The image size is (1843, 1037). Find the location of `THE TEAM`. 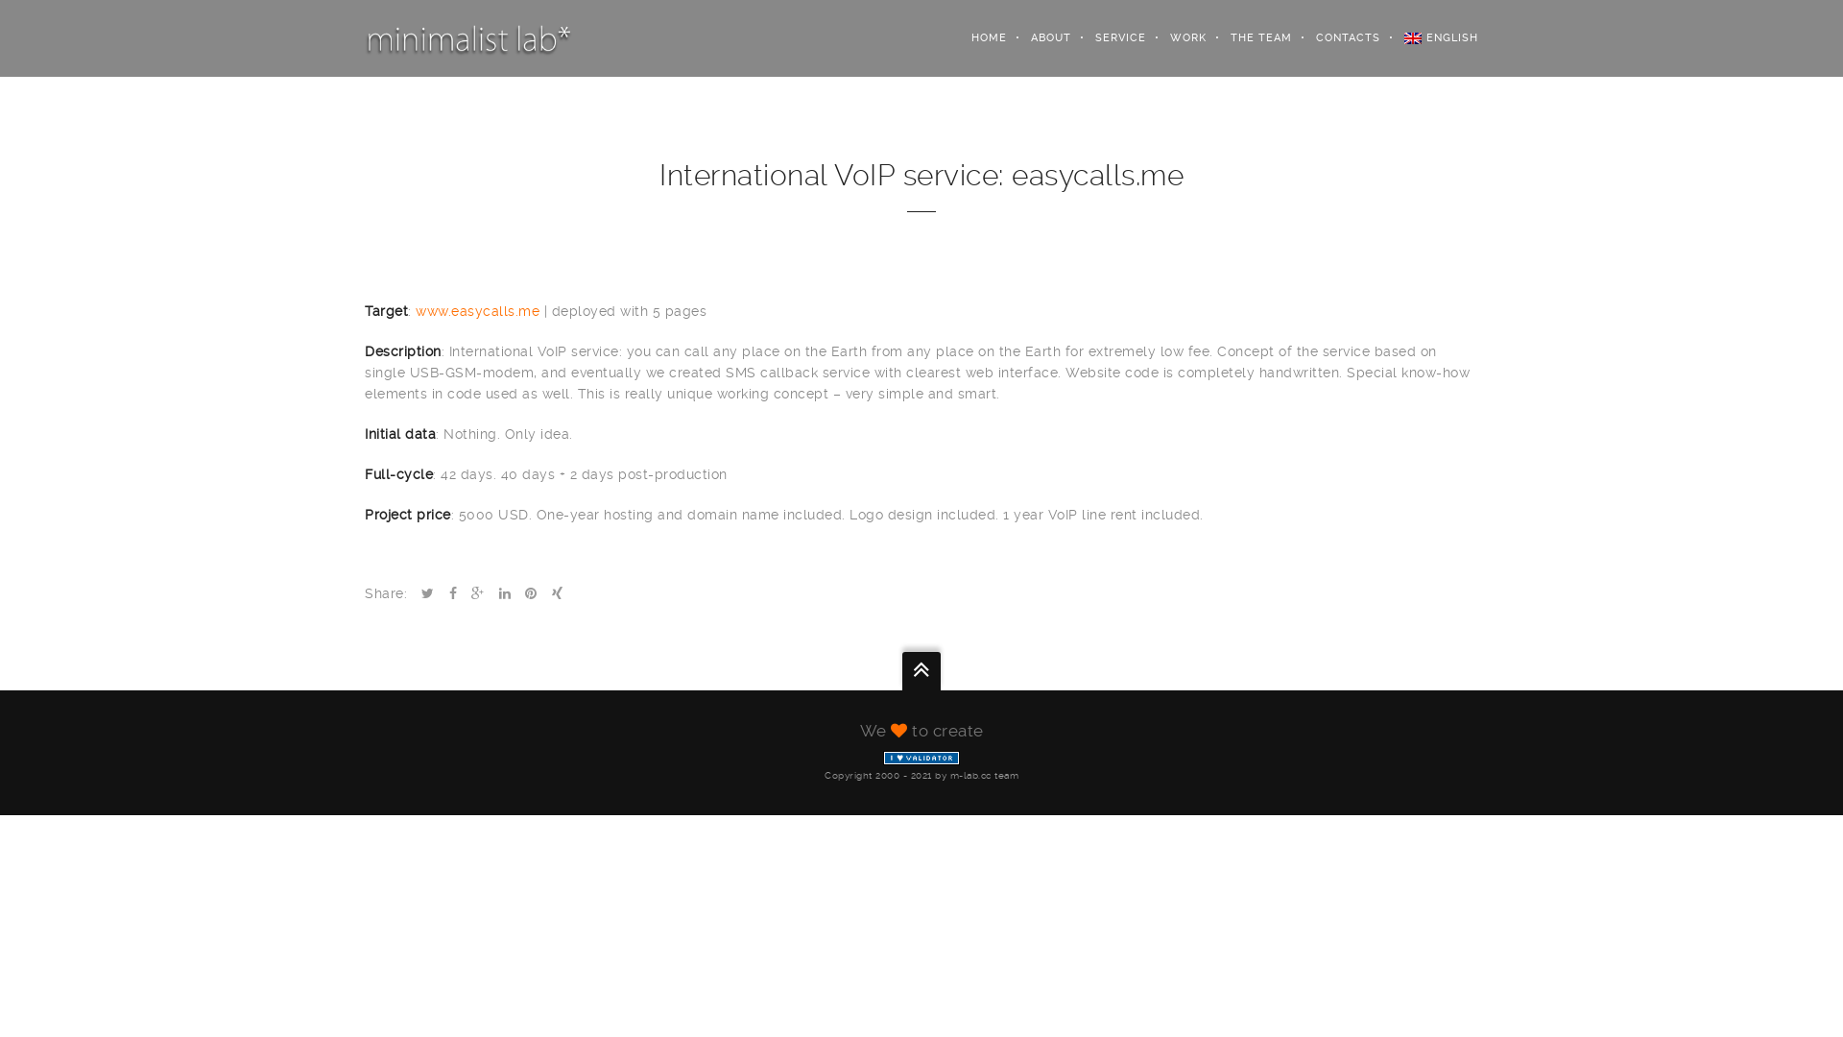

THE TEAM is located at coordinates (1250, 38).